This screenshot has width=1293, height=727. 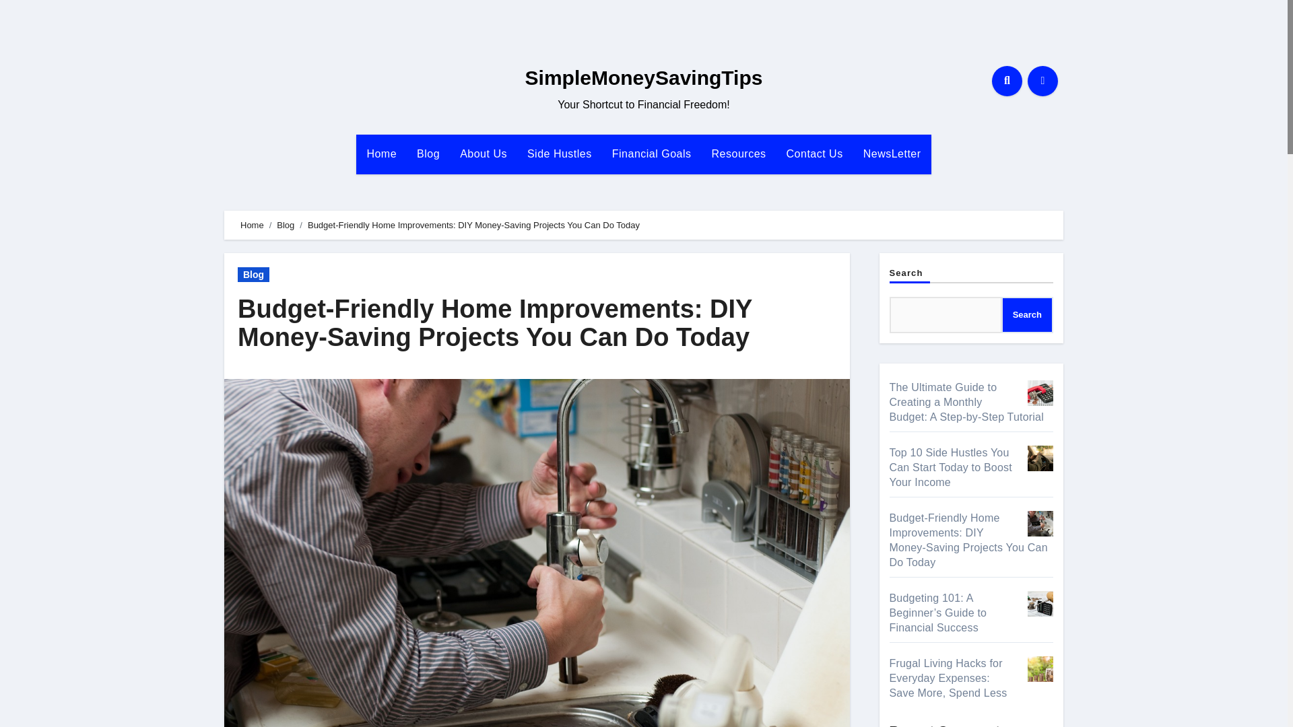 What do you see at coordinates (560, 153) in the screenshot?
I see `Side Hustles` at bounding box center [560, 153].